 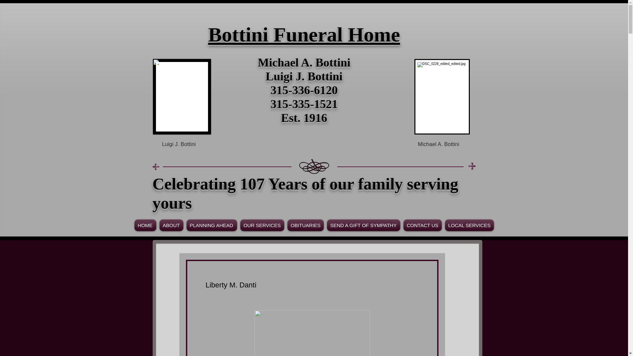 What do you see at coordinates (363, 225) in the screenshot?
I see `SEND A GIFT OF SYMPATHY` at bounding box center [363, 225].